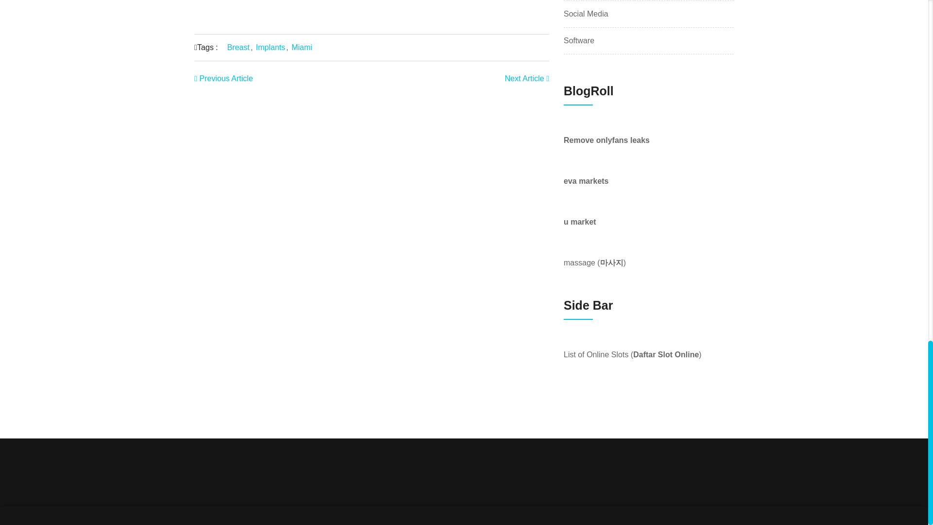  Describe the element at coordinates (270, 47) in the screenshot. I see `Implants` at that location.